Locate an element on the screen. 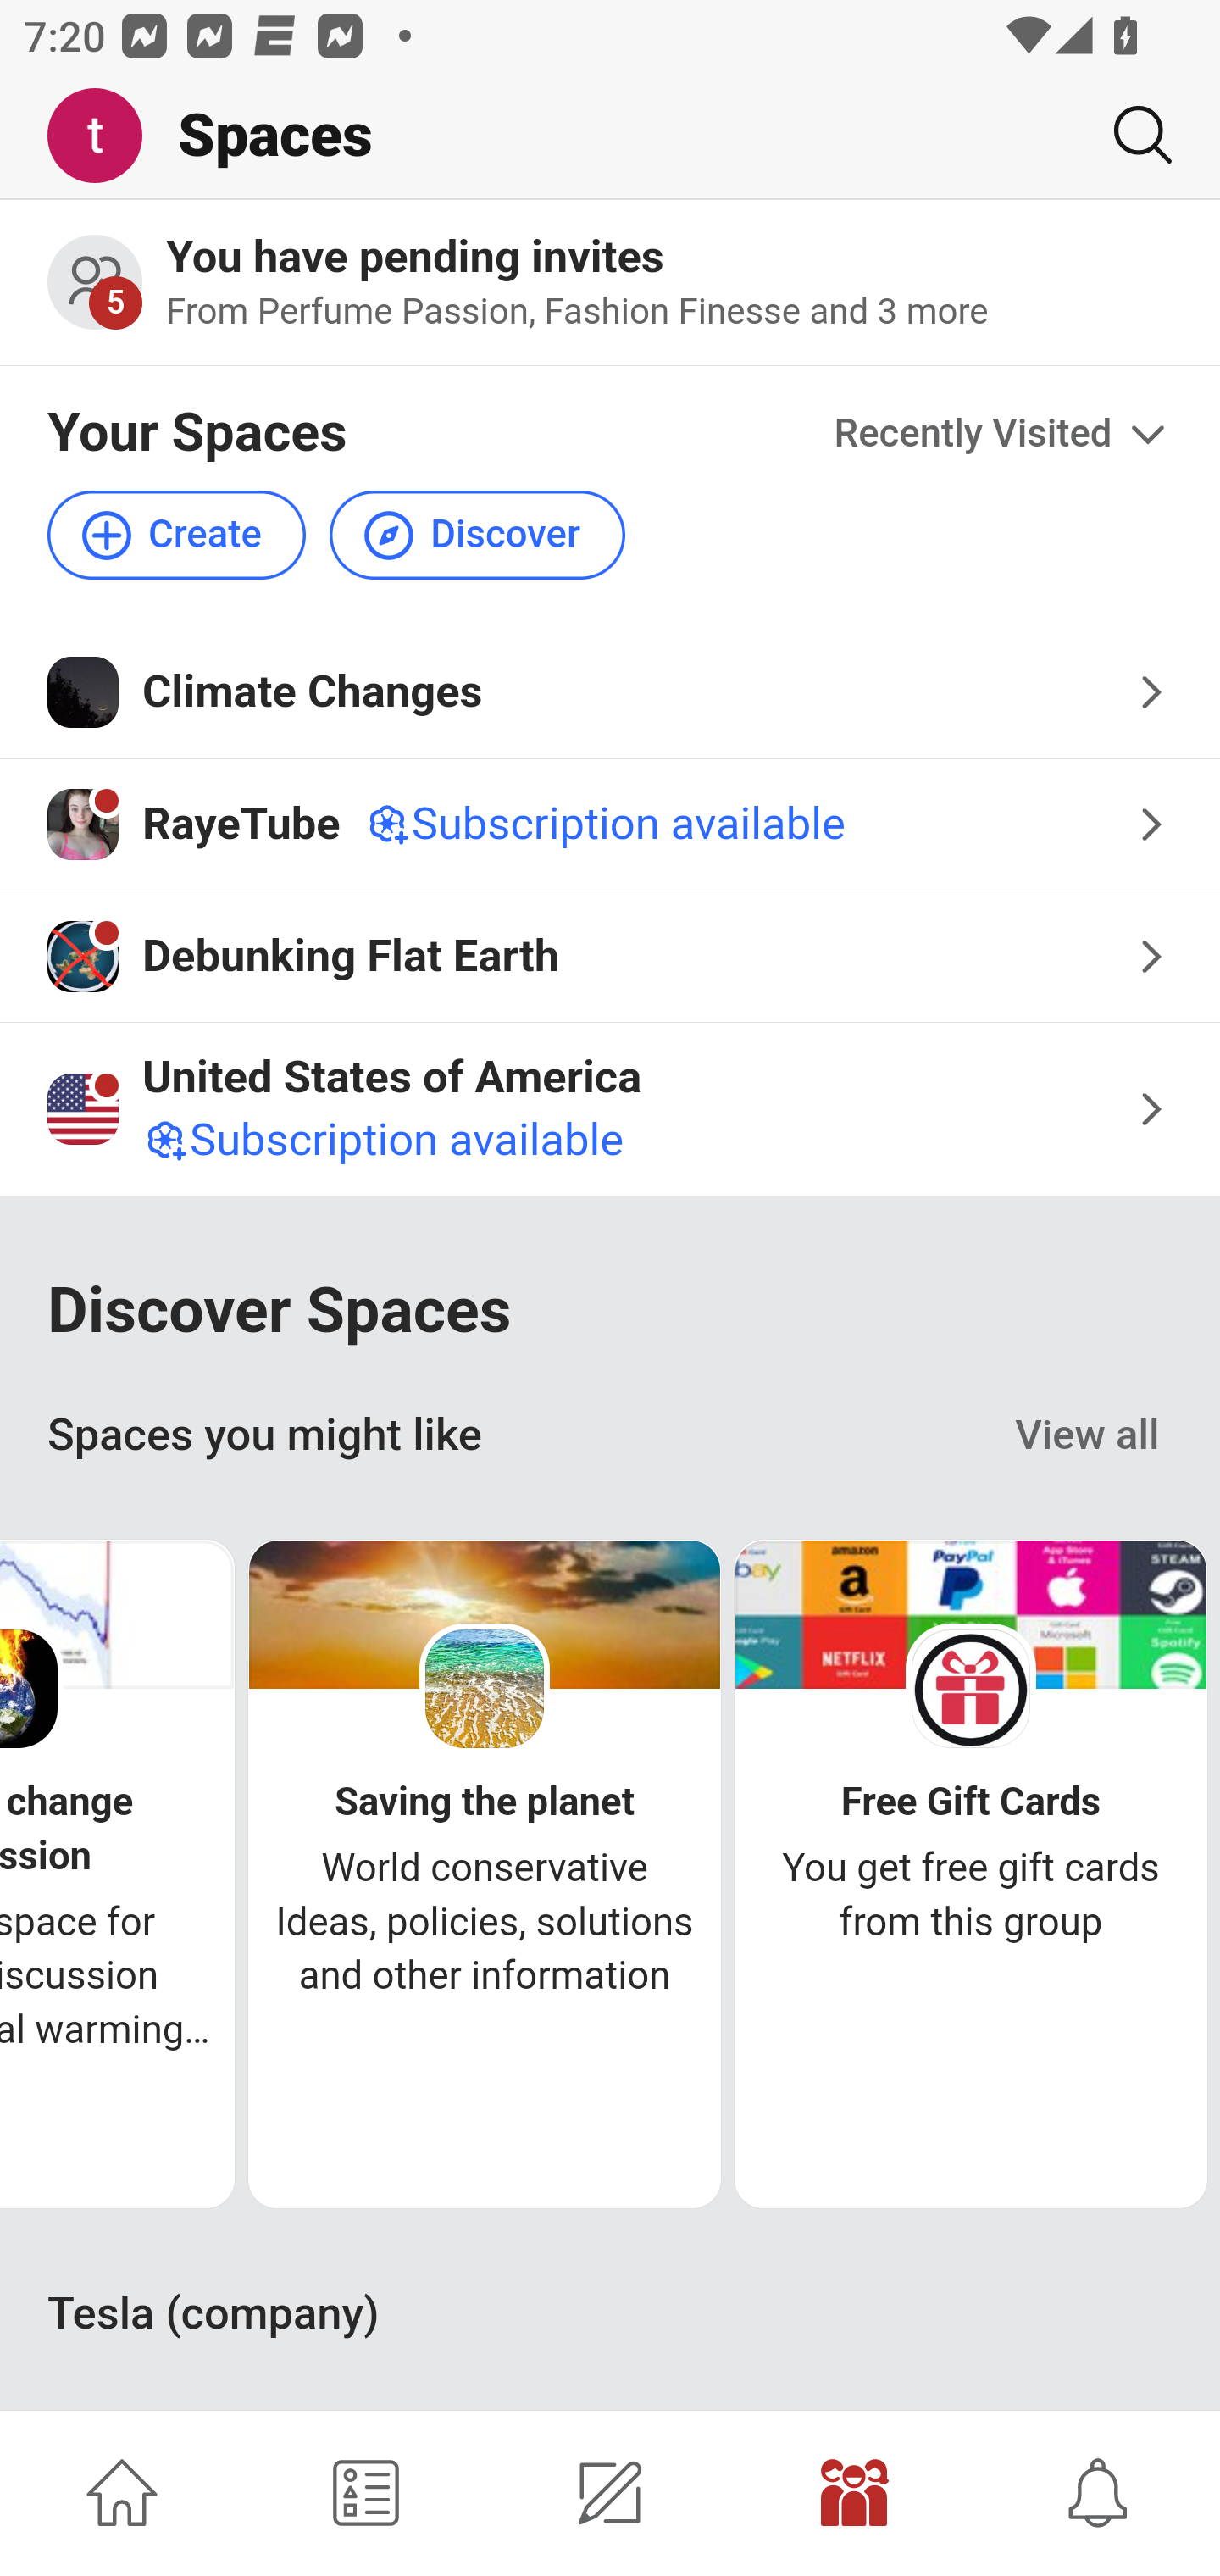  Me Spaces Search is located at coordinates (610, 136).